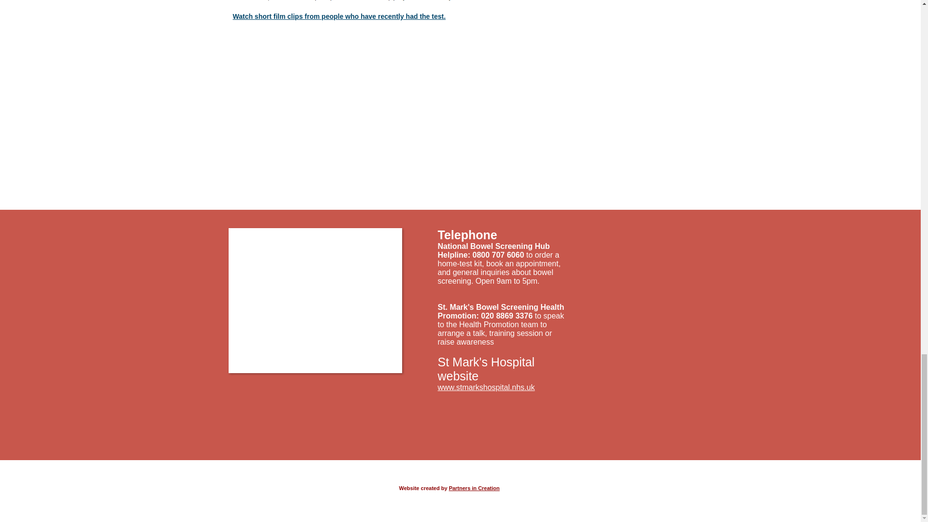  What do you see at coordinates (486, 387) in the screenshot?
I see `www.stmarkshospital.nhs.uk` at bounding box center [486, 387].